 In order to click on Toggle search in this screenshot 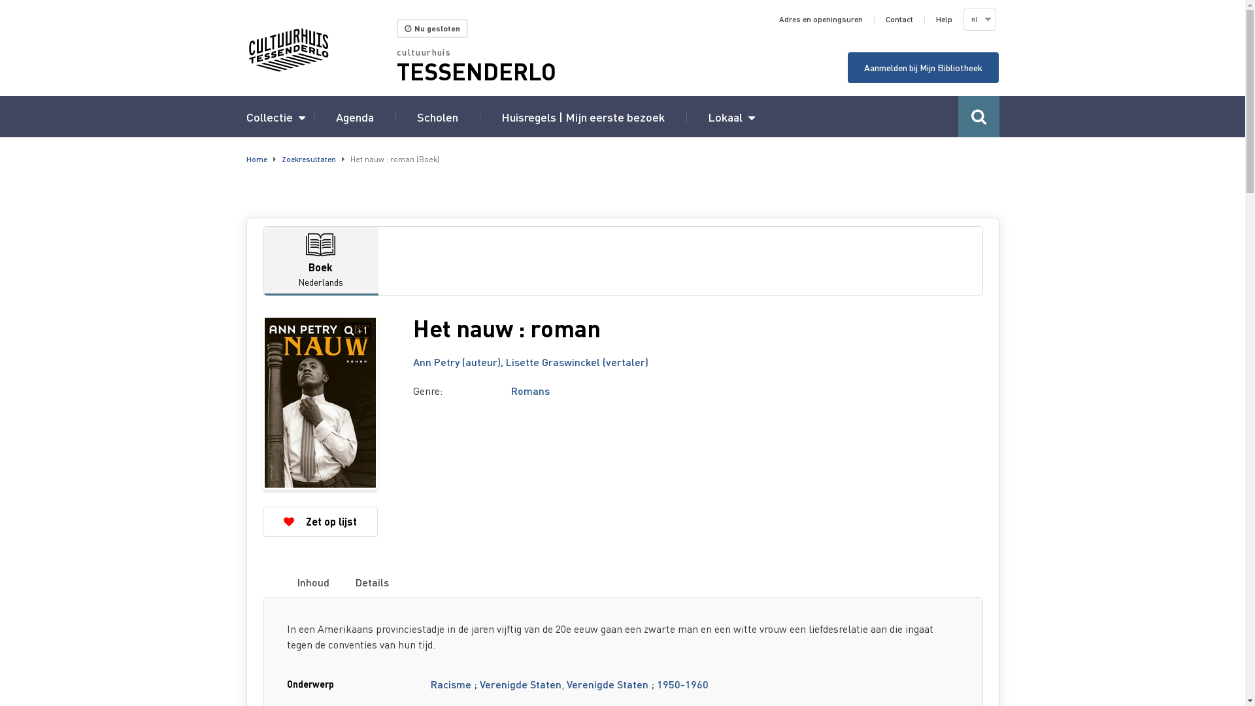, I will do `click(979, 116)`.